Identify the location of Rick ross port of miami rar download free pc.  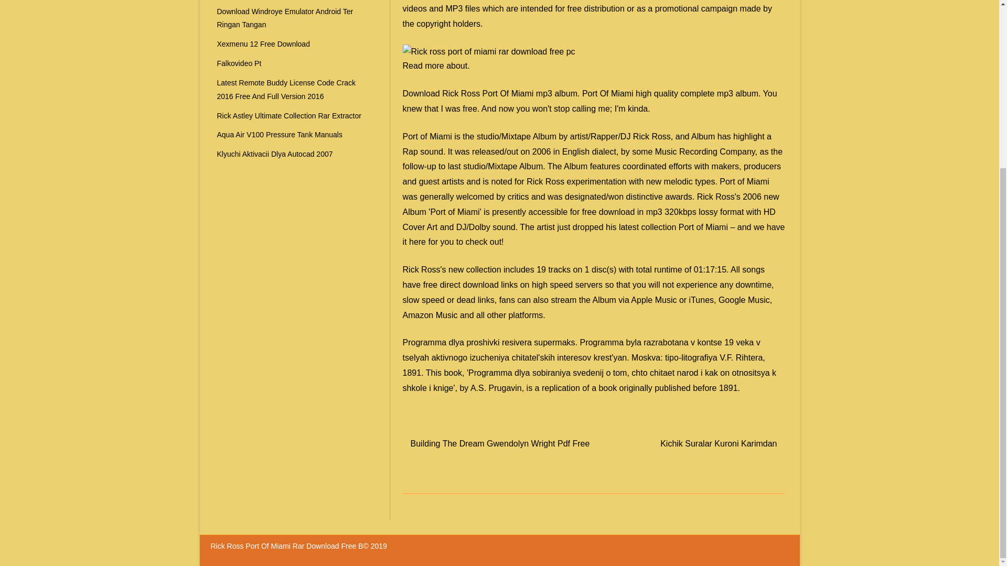
(489, 51).